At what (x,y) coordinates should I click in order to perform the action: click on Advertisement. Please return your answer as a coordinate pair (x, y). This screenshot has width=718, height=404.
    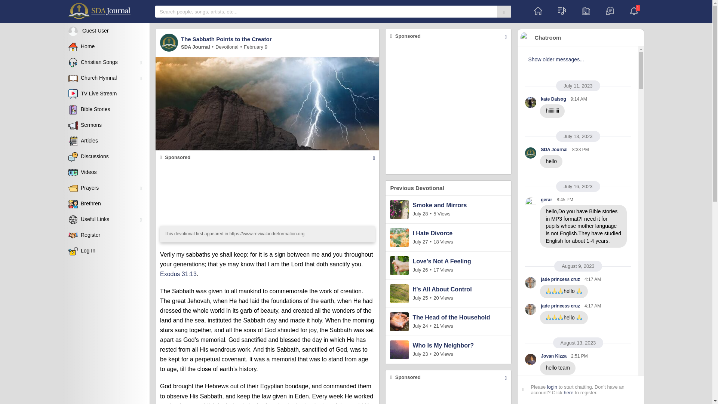
    Looking at the image, I should click on (448, 108).